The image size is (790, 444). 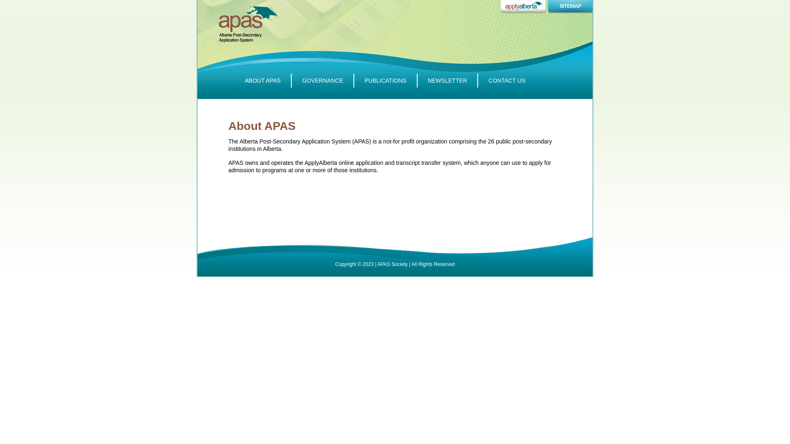 What do you see at coordinates (523, 7) in the screenshot?
I see `Apply Alberta` at bounding box center [523, 7].